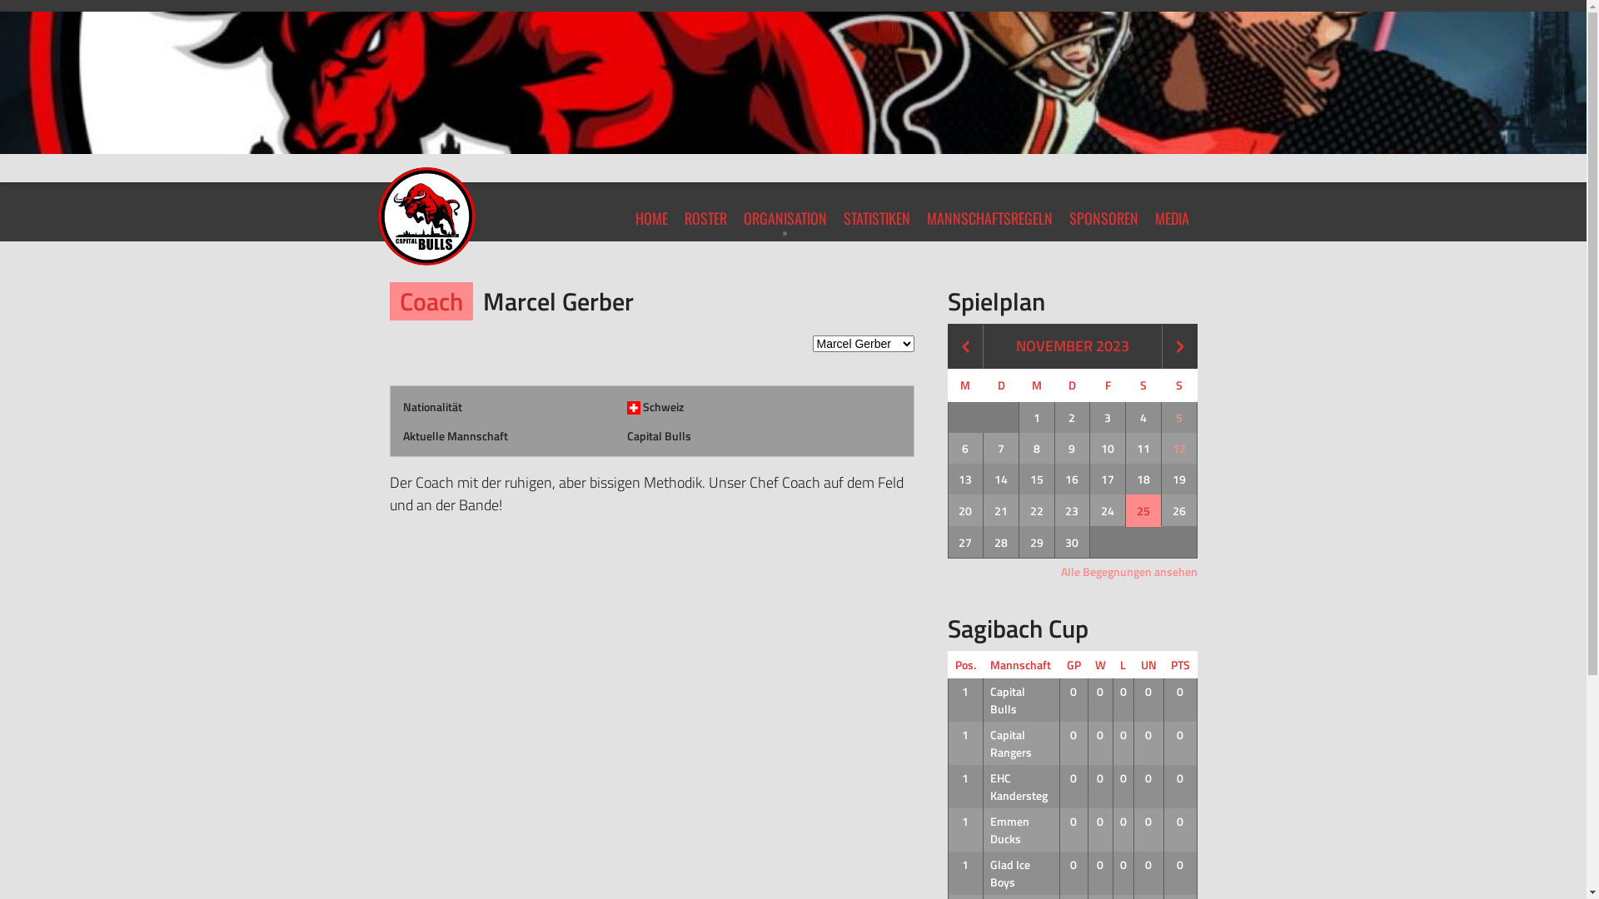 This screenshot has width=1599, height=899. I want to click on 5, so click(1179, 418).